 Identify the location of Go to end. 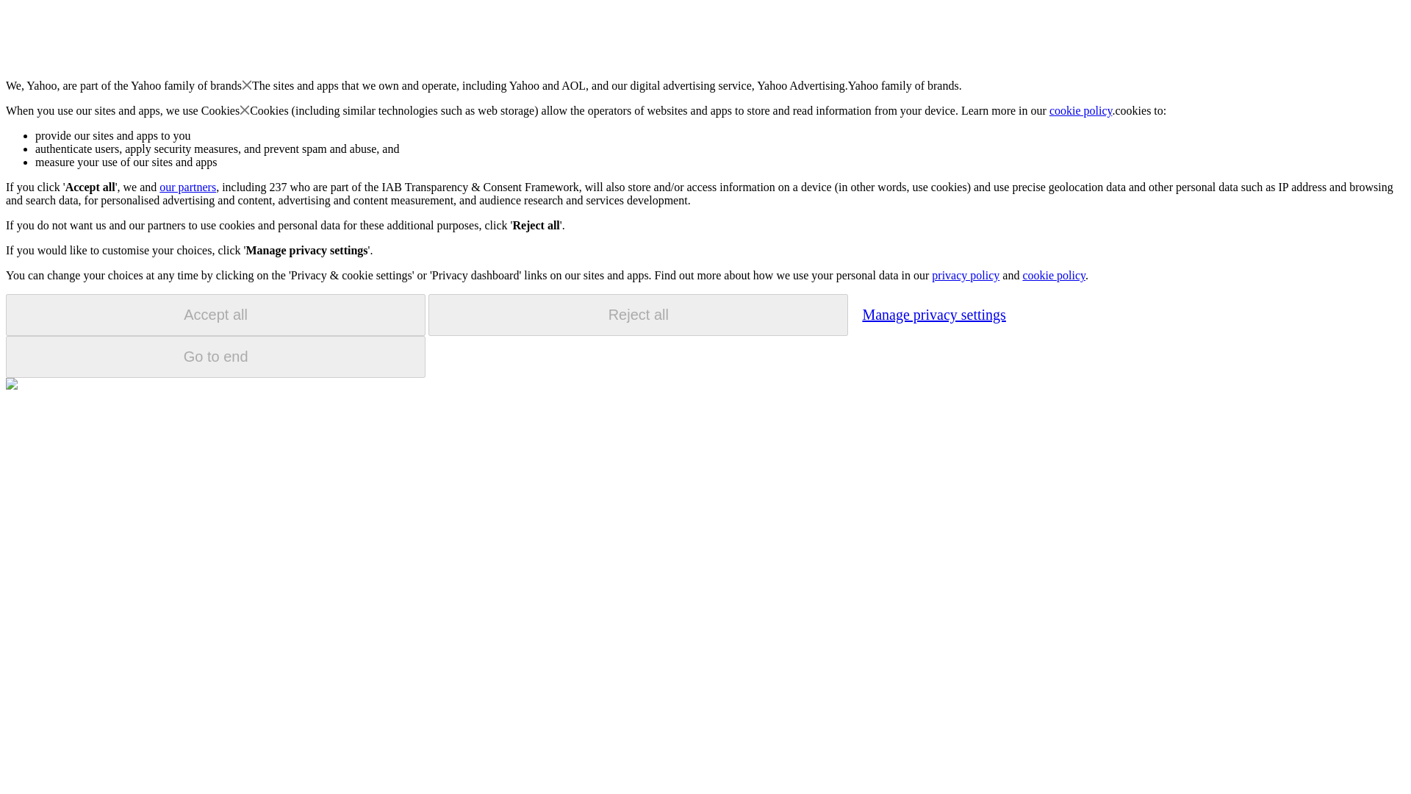
(215, 357).